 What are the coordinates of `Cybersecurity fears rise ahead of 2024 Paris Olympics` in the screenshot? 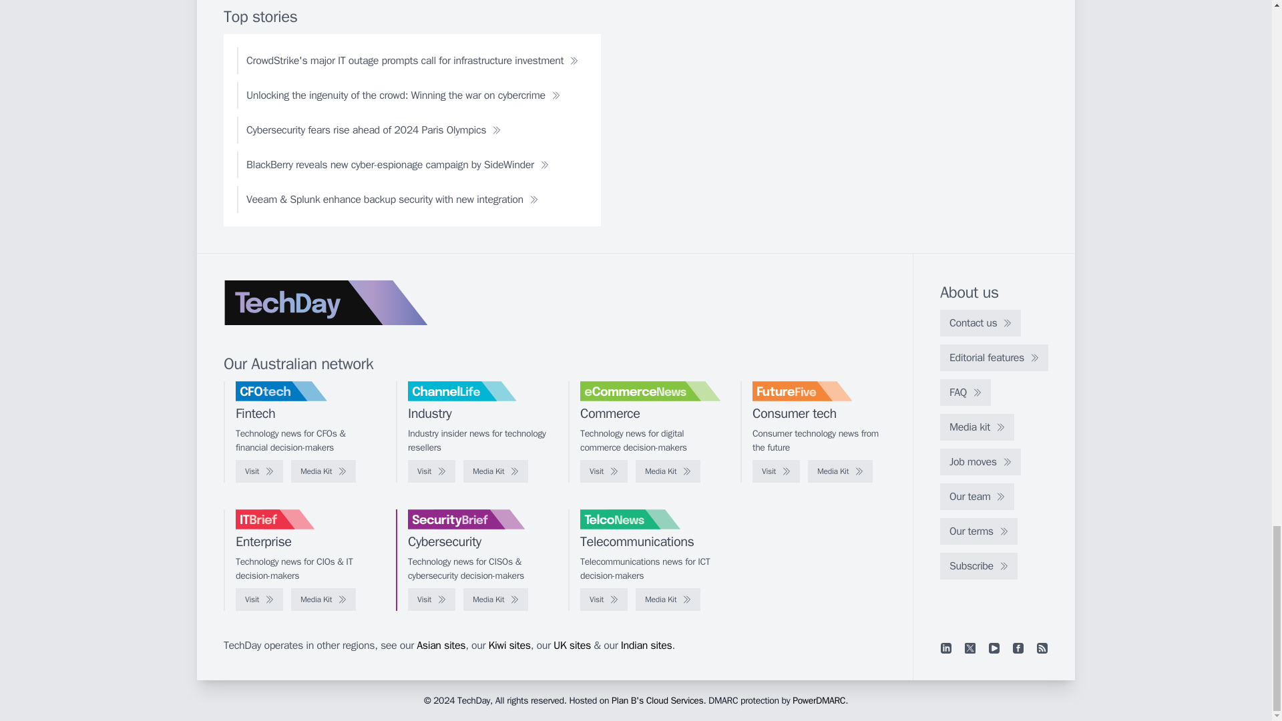 It's located at (374, 130).